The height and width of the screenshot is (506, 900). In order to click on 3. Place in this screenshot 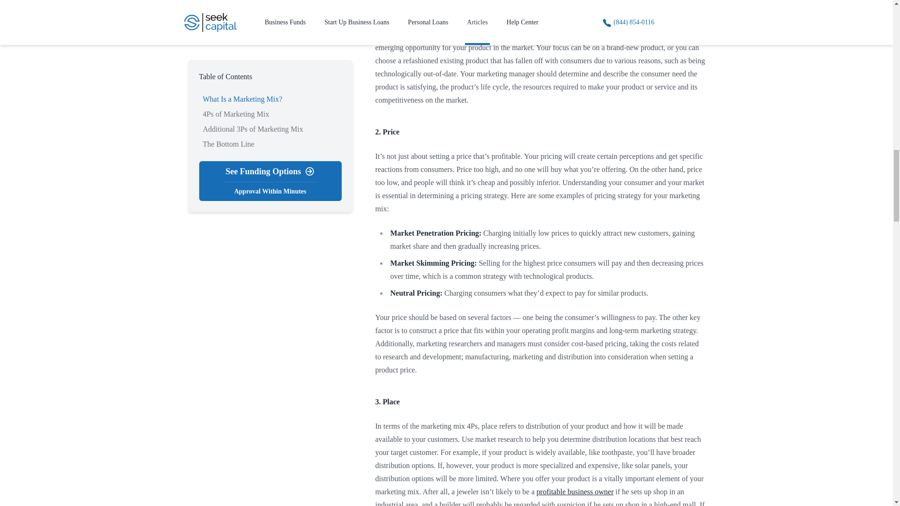, I will do `click(387, 402)`.